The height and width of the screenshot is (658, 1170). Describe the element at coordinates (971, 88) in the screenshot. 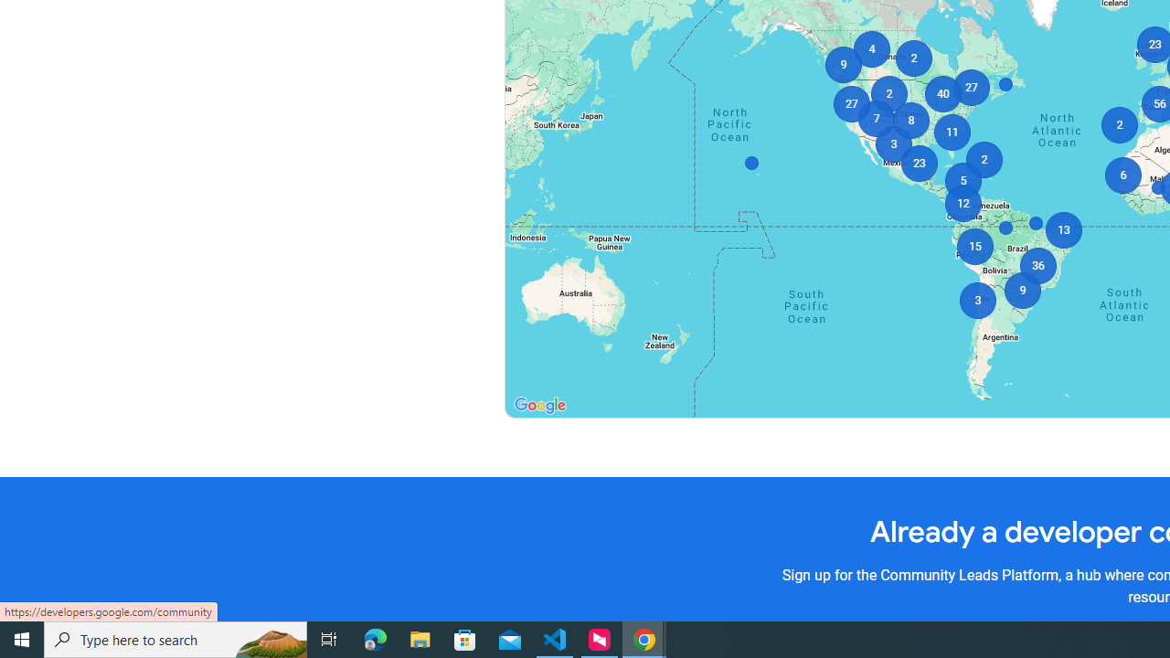

I see `27` at that location.